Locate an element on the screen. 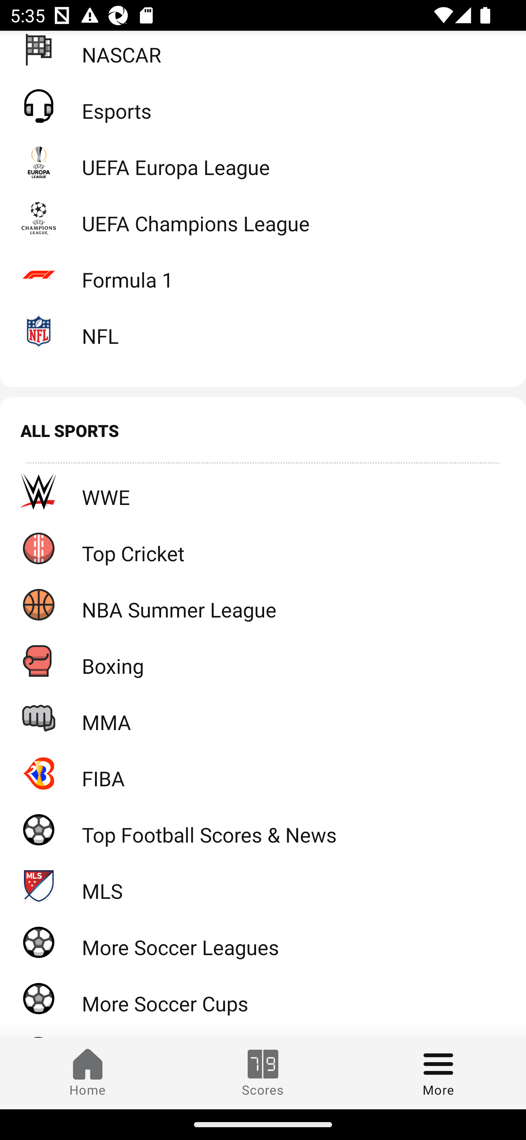  NFL is located at coordinates (263, 330).